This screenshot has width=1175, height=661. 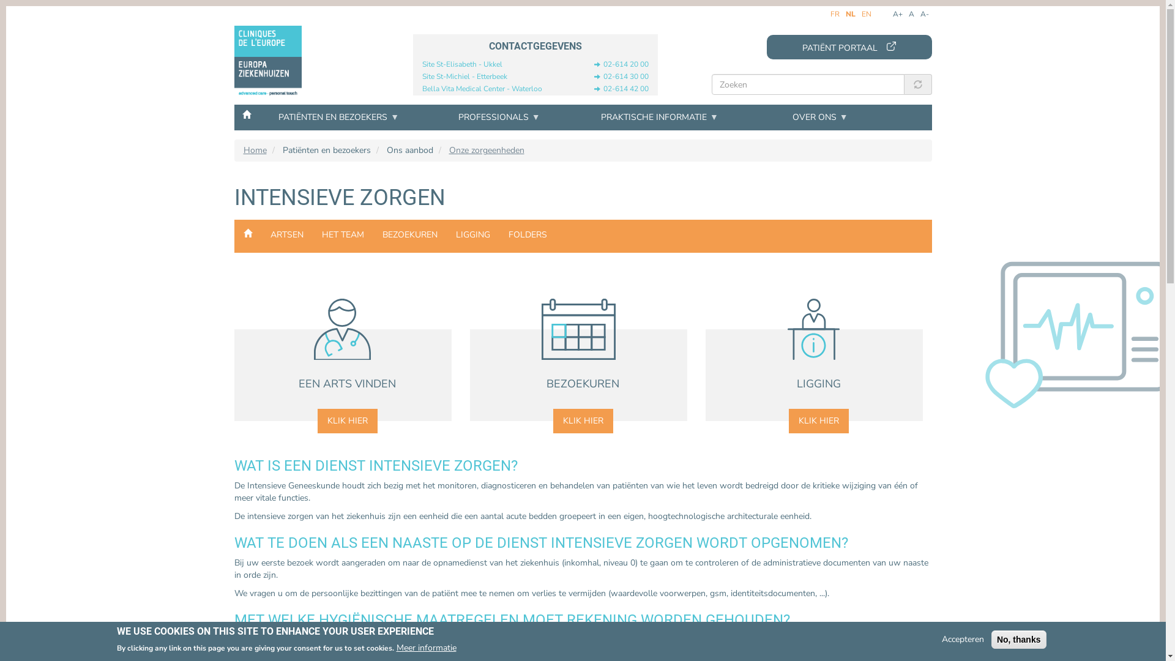 I want to click on ONZE ZORGEENHEDEN, so click(x=312, y=249).